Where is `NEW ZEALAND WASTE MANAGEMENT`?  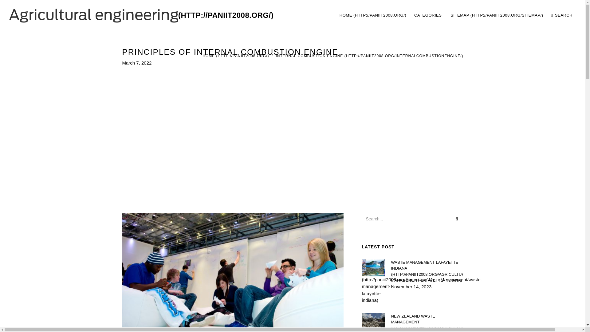
NEW ZEALAND WASTE MANAGEMENT is located at coordinates (427, 322).